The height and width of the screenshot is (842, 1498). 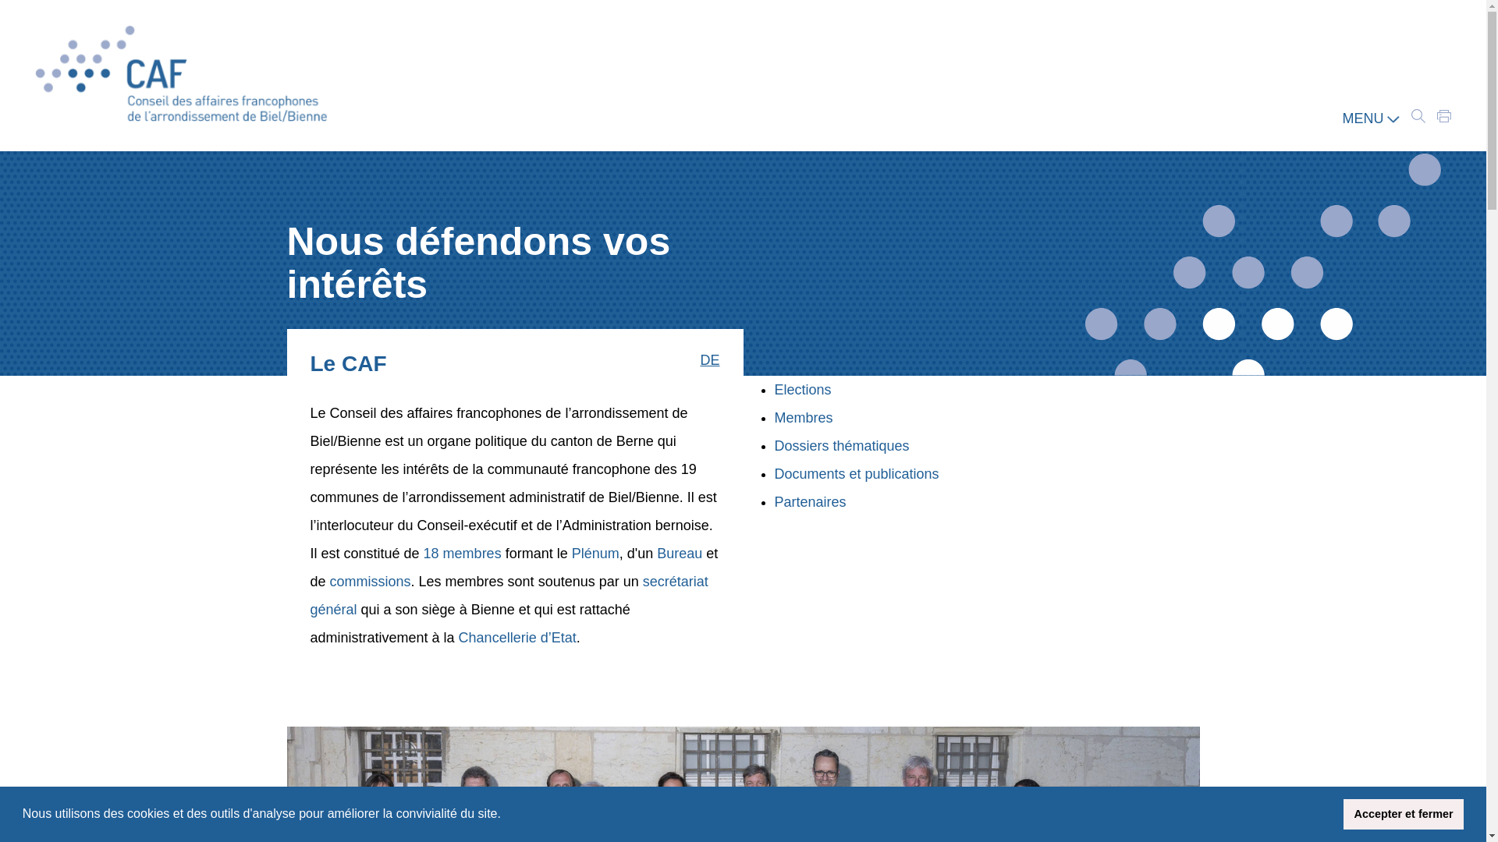 What do you see at coordinates (1404, 814) in the screenshot?
I see `Accepter et fermer` at bounding box center [1404, 814].